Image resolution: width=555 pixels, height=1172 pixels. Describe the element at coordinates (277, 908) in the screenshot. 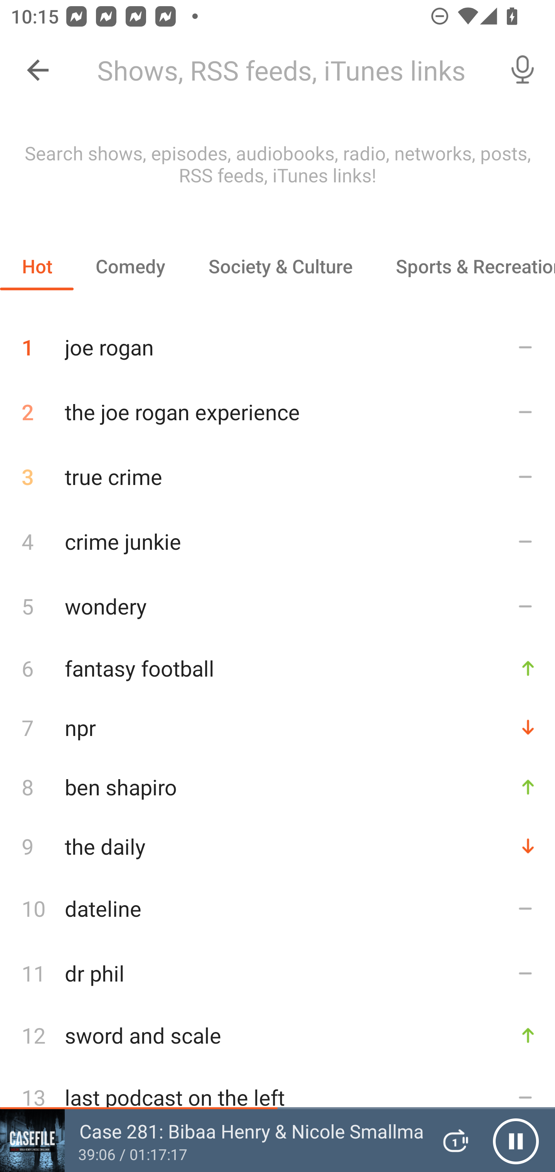

I see `10 dateline` at that location.